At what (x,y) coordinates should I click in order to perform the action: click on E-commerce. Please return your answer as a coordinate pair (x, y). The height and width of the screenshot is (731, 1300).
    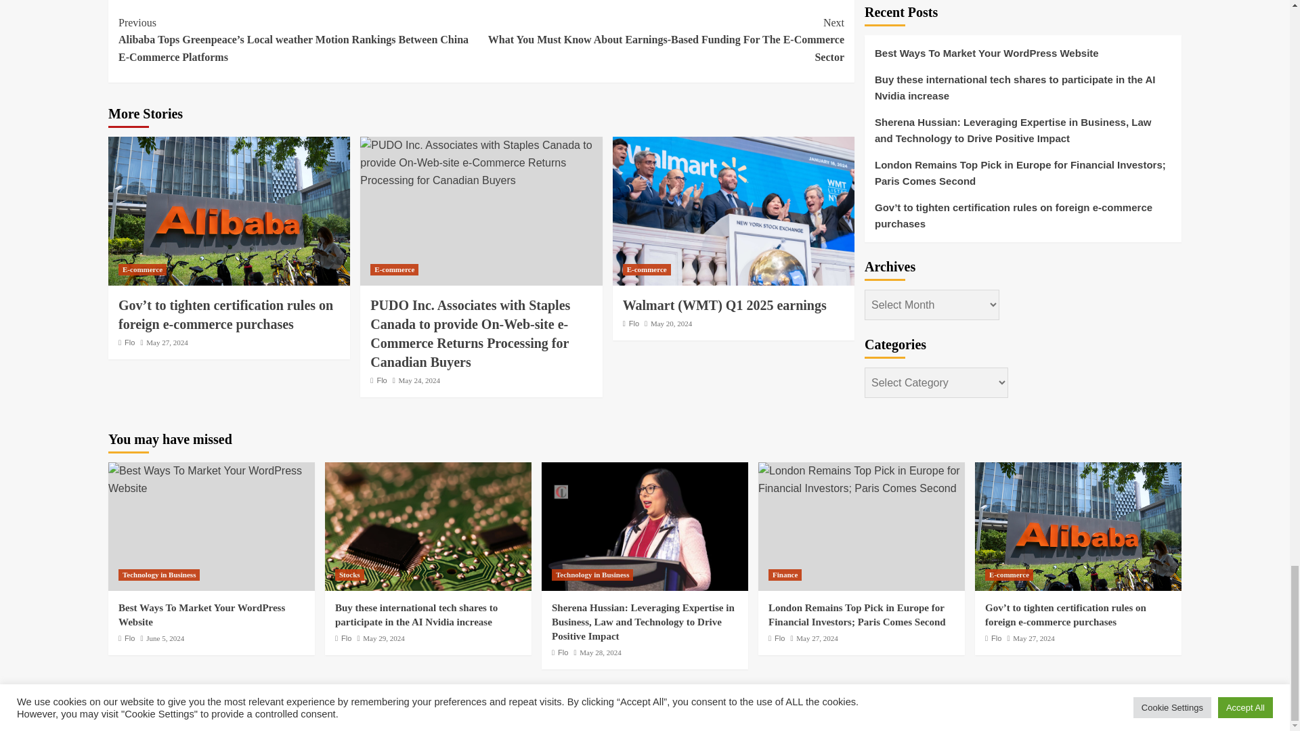
    Looking at the image, I should click on (394, 269).